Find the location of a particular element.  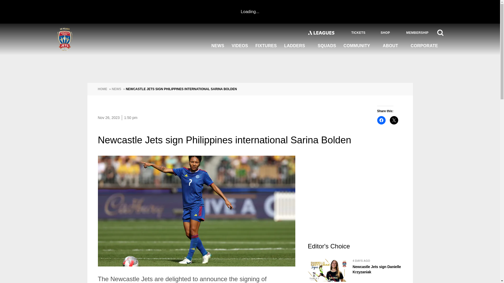

NEWS is located at coordinates (218, 46).